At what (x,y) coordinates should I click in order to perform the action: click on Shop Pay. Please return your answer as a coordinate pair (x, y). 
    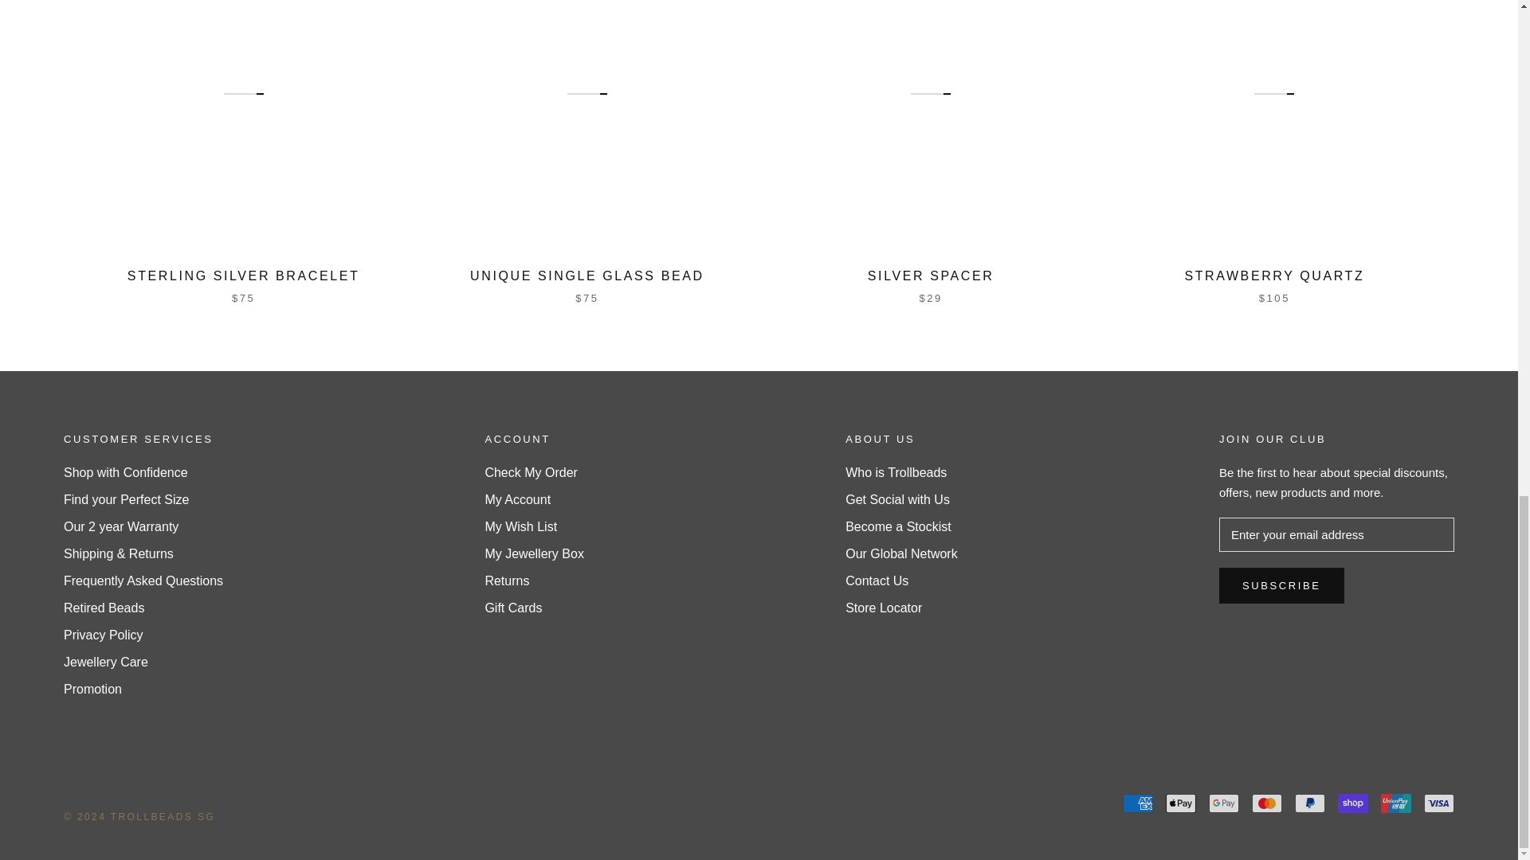
    Looking at the image, I should click on (1352, 803).